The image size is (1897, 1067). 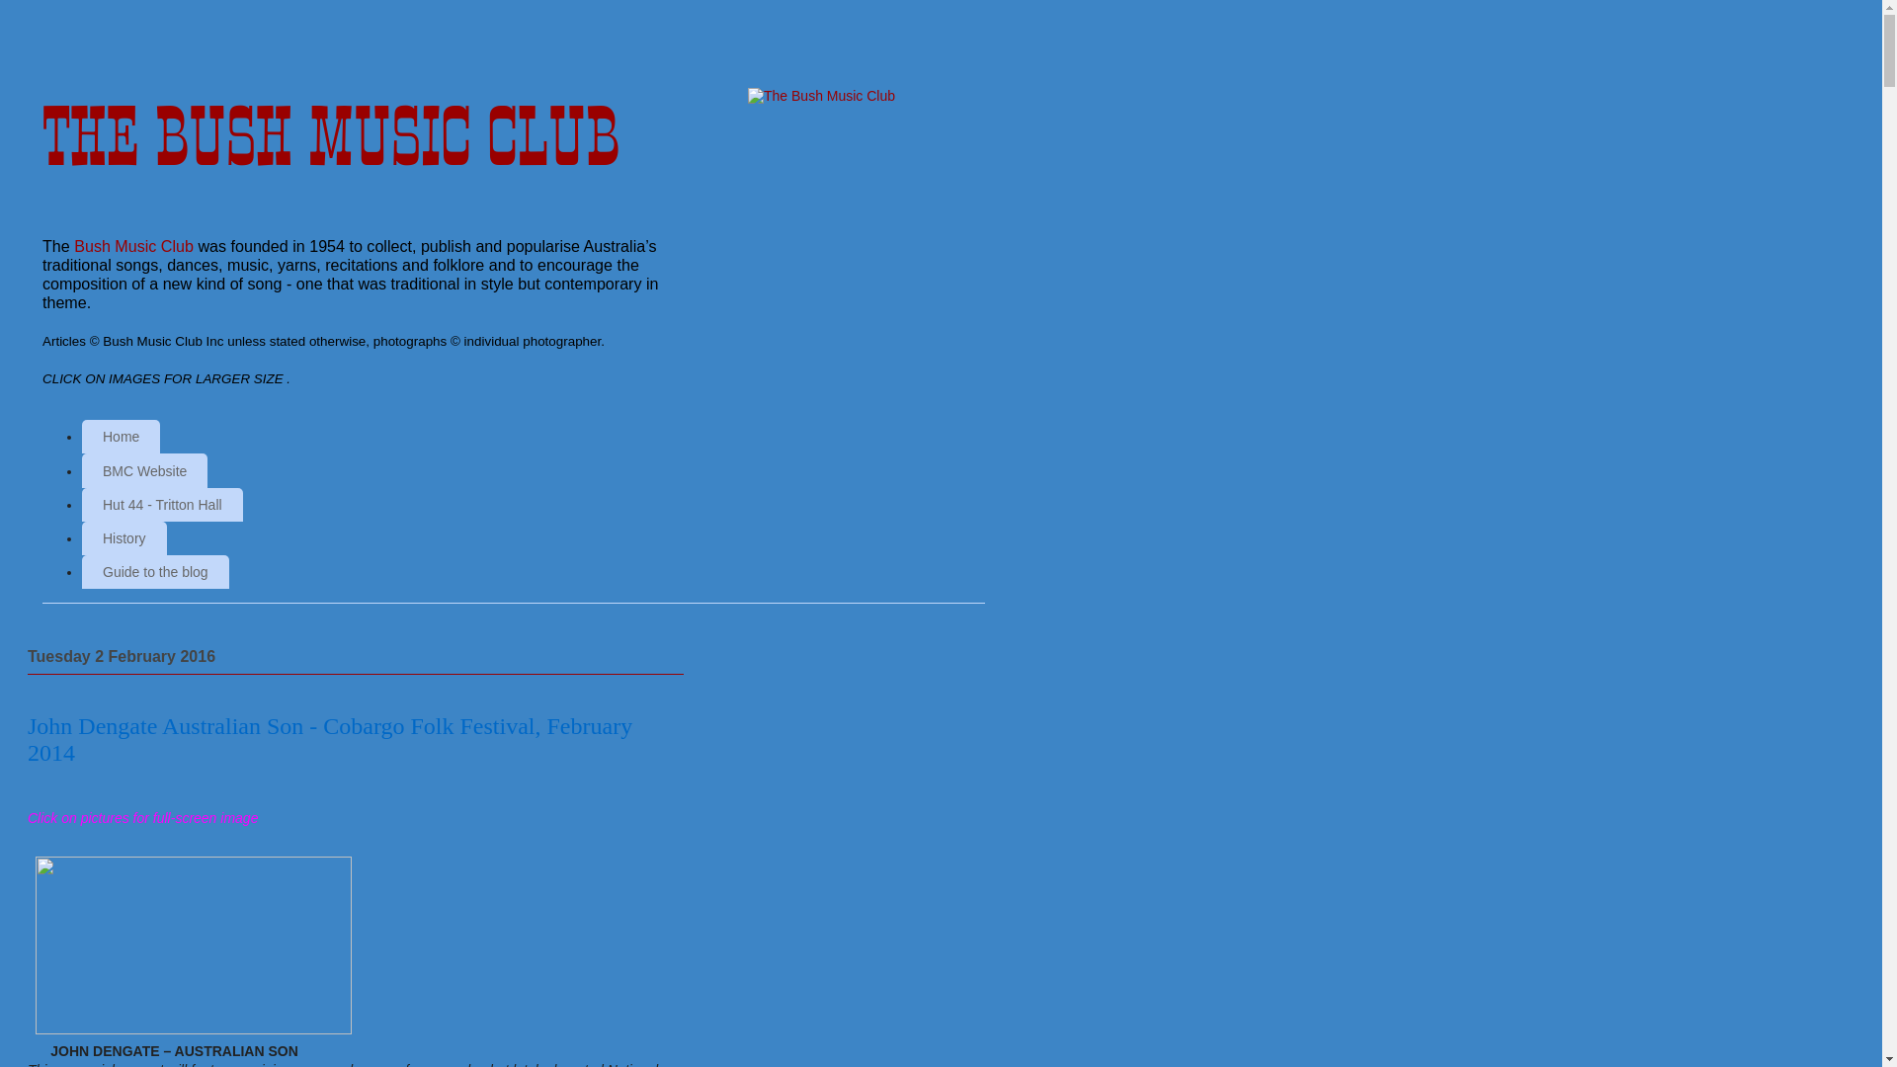 I want to click on Bush Music Club, so click(x=134, y=246).